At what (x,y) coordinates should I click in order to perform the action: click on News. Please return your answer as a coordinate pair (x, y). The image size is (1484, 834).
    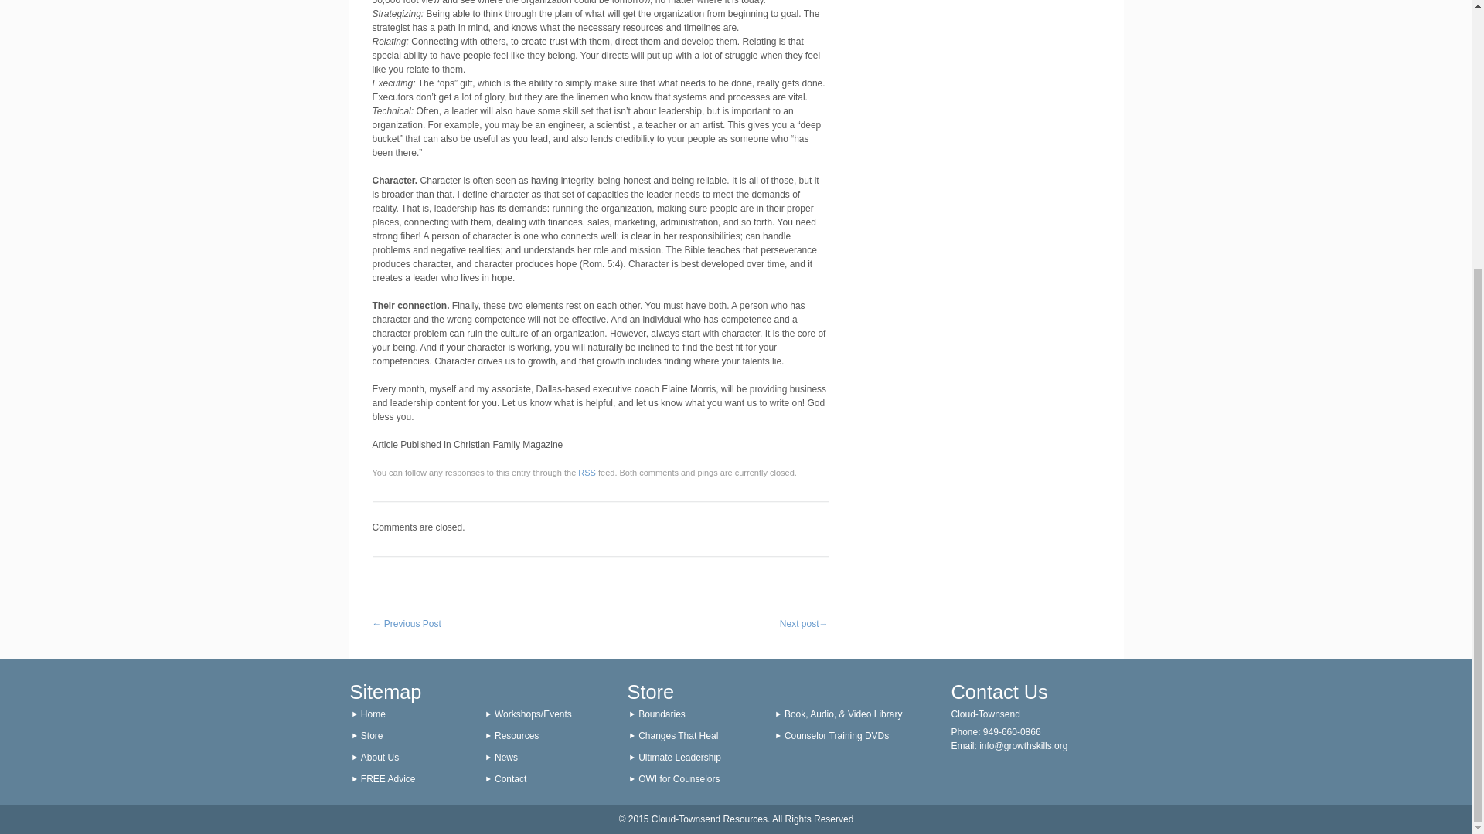
    Looking at the image, I should click on (505, 758).